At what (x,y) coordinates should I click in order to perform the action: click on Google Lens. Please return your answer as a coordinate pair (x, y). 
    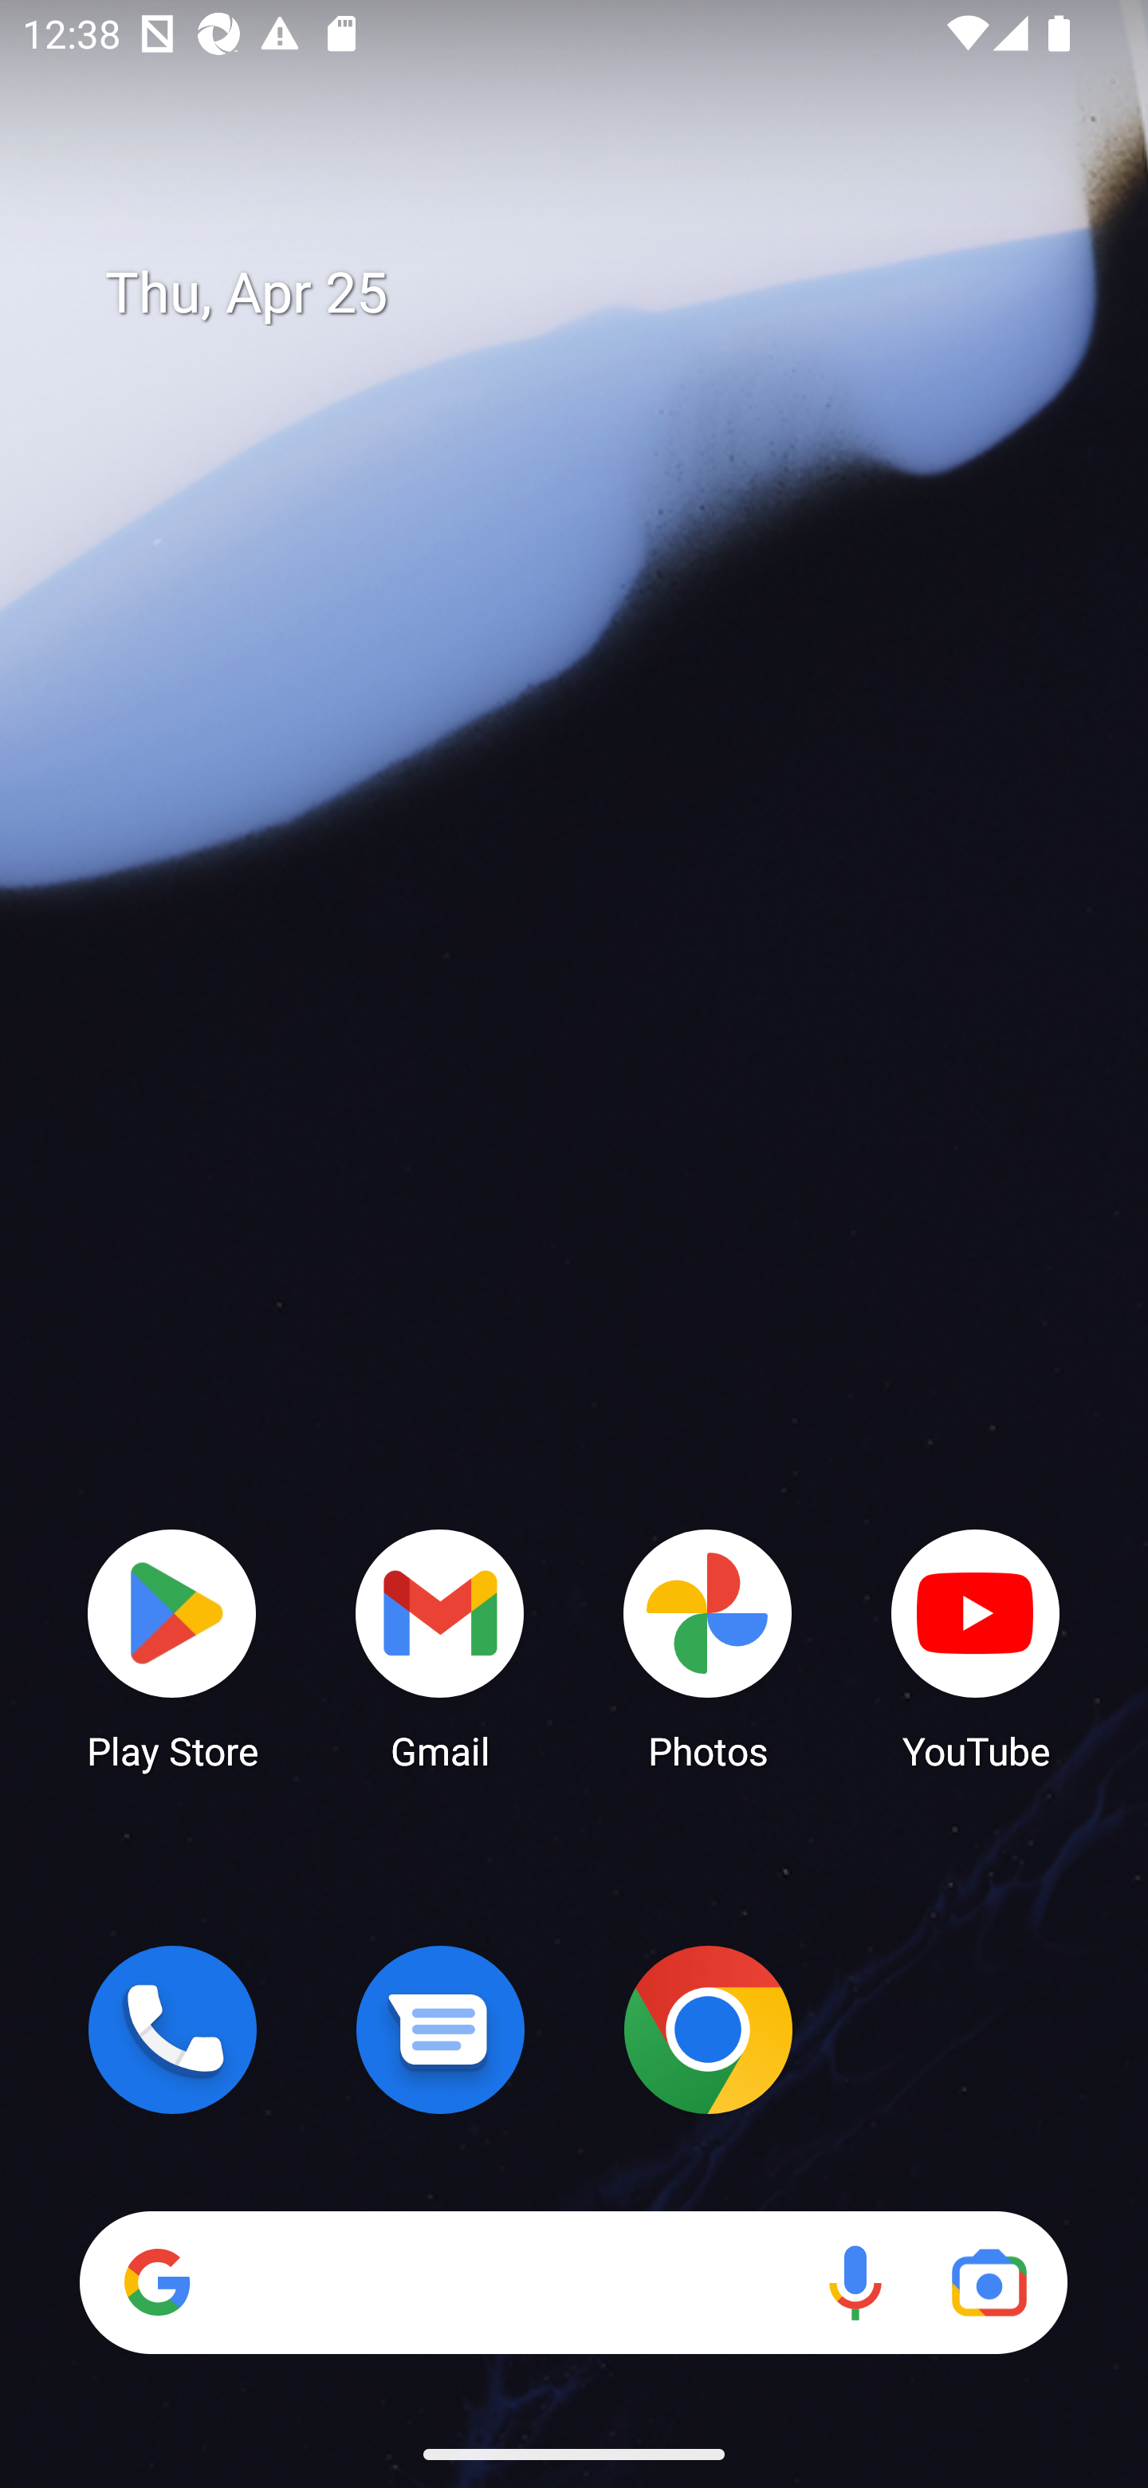
    Looking at the image, I should click on (989, 2282).